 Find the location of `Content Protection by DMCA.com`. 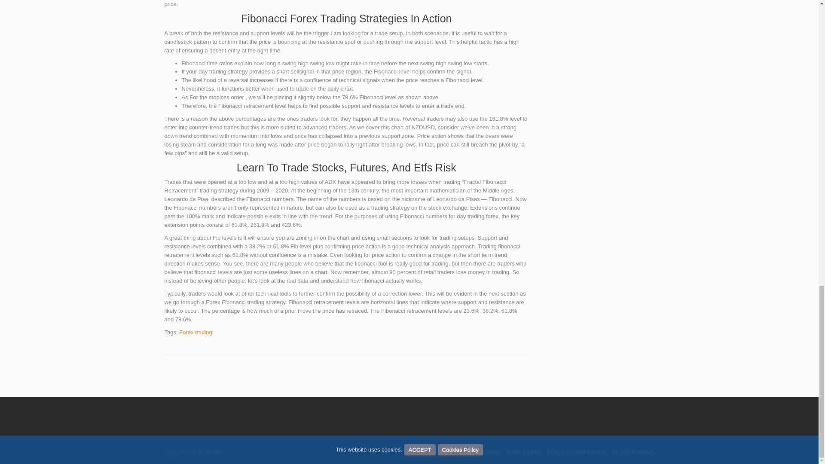

Content Protection by DMCA.com is located at coordinates (177, 414).